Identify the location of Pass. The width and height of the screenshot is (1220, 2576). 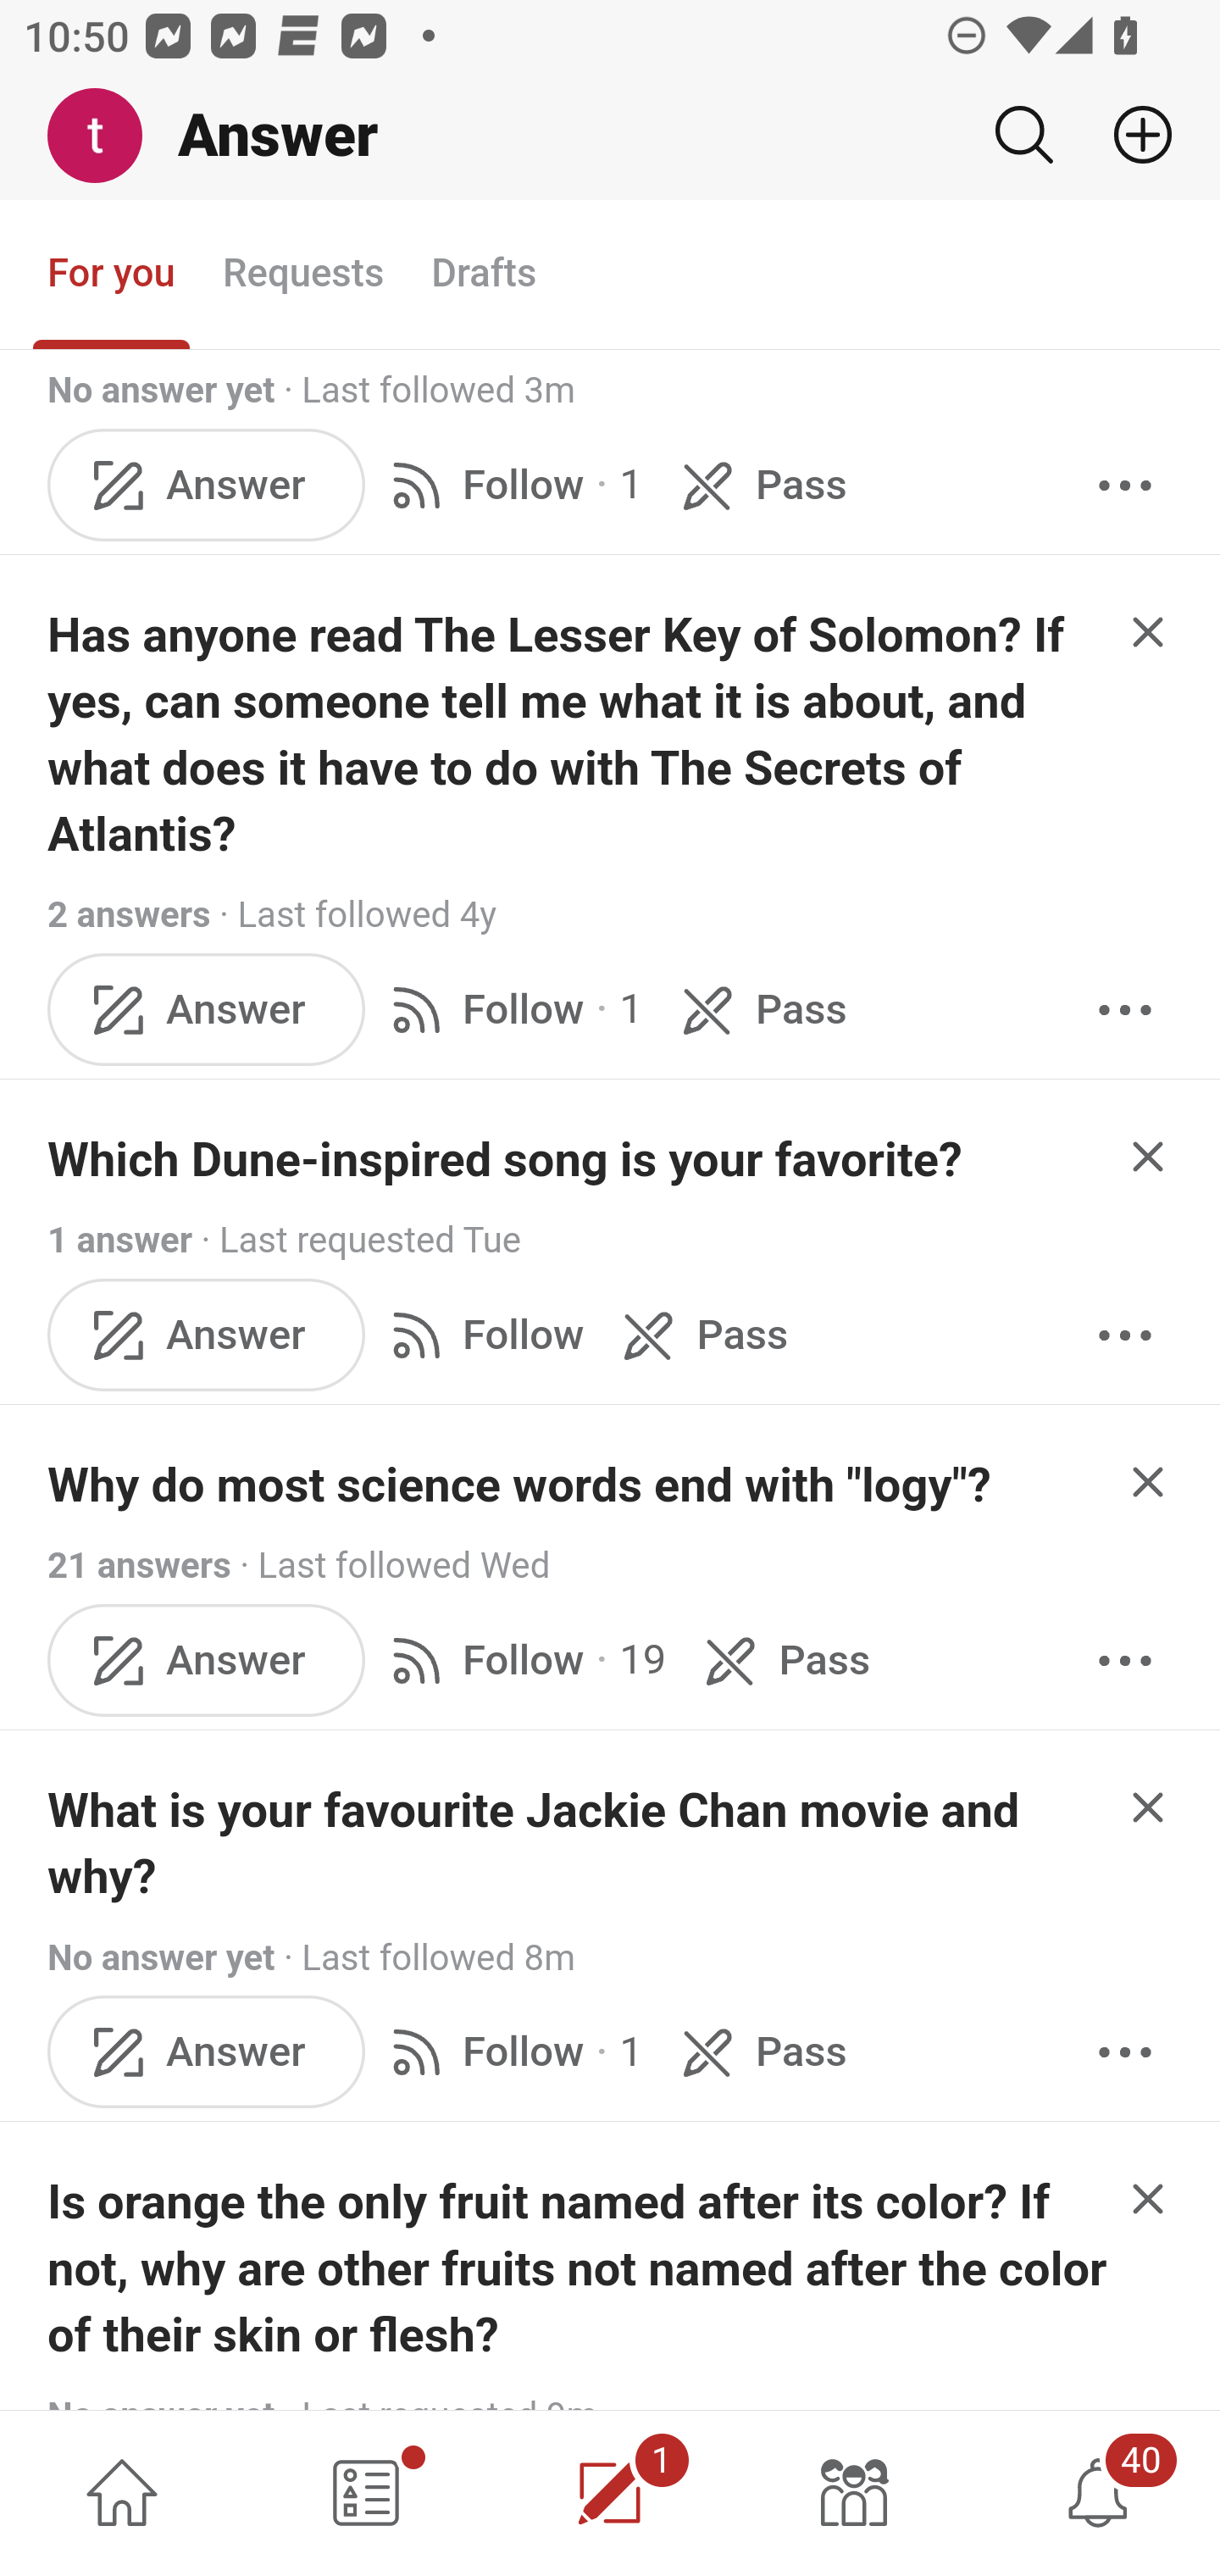
(781, 1663).